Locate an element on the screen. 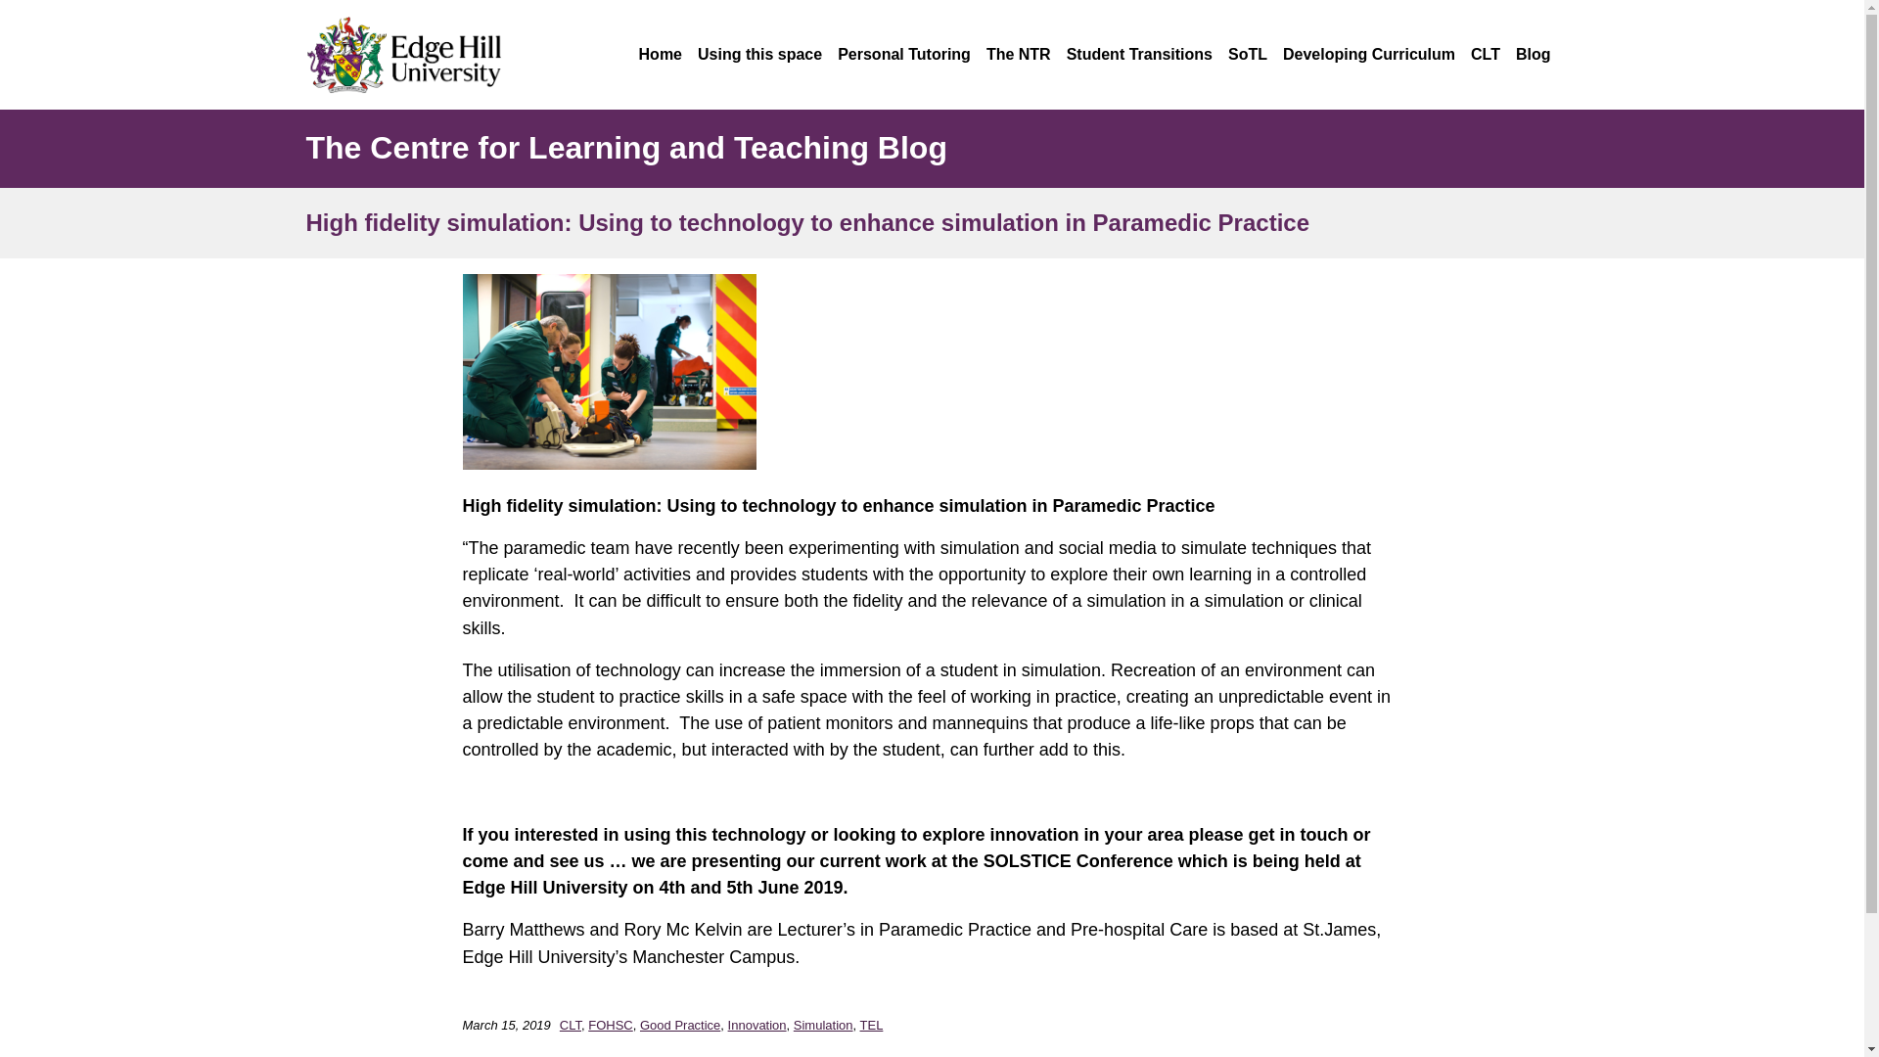  Personal Tutoring is located at coordinates (904, 55).